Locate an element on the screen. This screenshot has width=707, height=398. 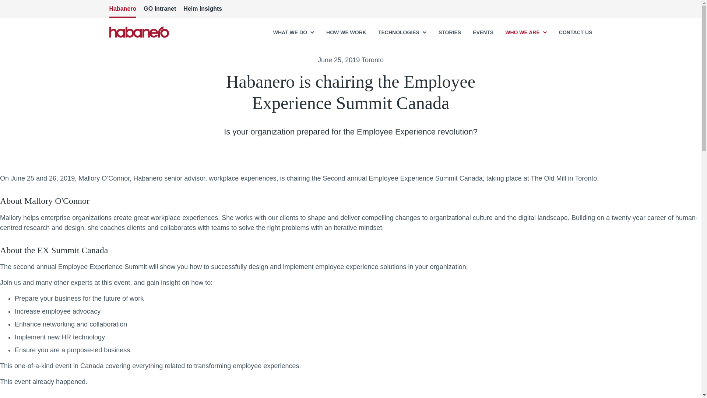
Helm Insights is located at coordinates (203, 9).